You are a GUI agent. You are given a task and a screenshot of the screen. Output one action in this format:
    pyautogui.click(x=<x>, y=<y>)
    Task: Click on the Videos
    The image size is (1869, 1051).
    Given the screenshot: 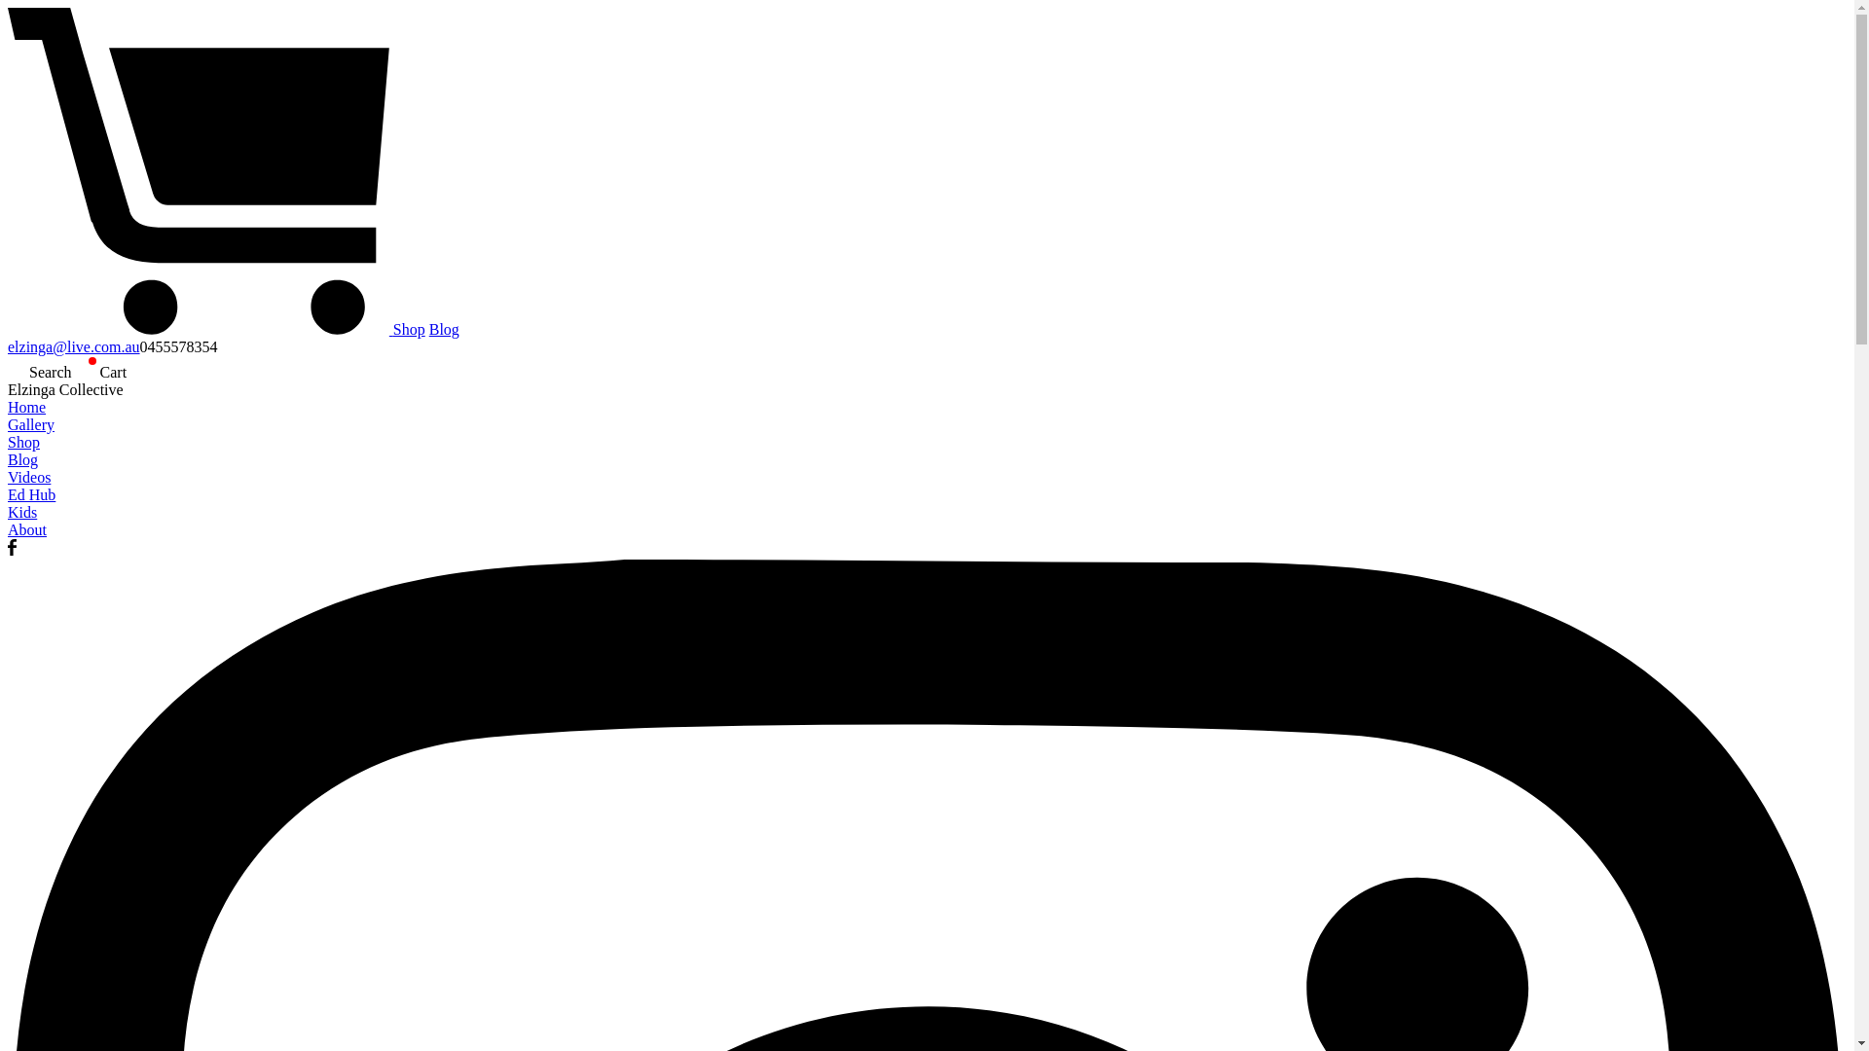 What is the action you would take?
    pyautogui.click(x=927, y=478)
    